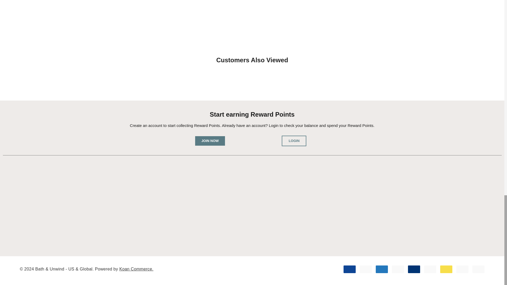 The width and height of the screenshot is (507, 285). I want to click on Visa Visa, so click(350, 269).